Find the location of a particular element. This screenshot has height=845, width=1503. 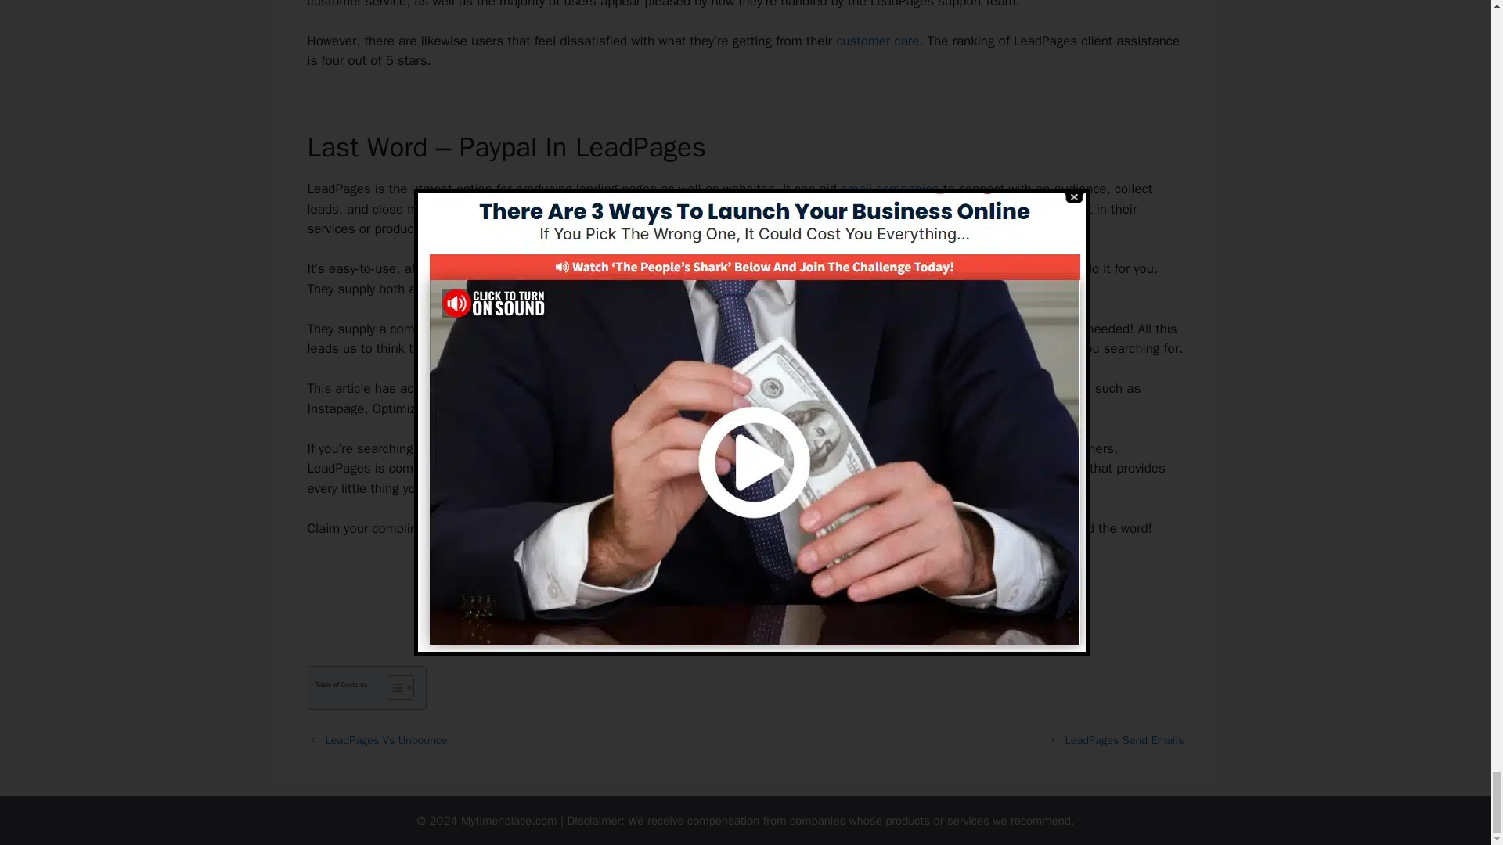

small companies is located at coordinates (889, 189).